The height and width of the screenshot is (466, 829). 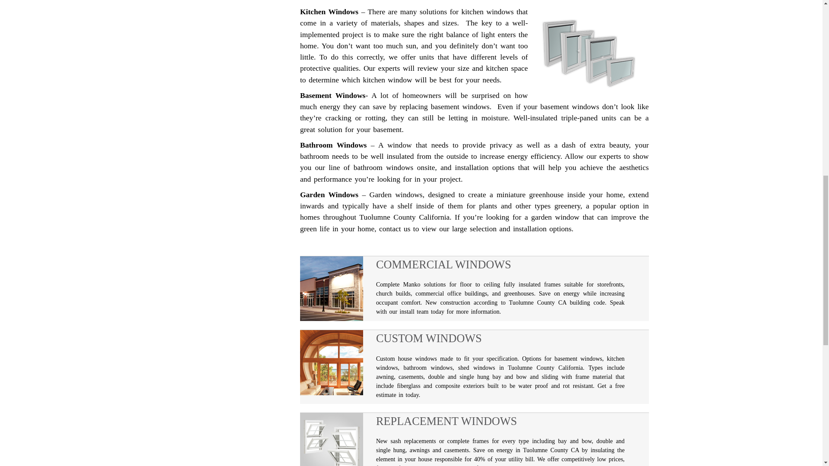 I want to click on REPLACEMENT WINDOWS, so click(x=500, y=422).